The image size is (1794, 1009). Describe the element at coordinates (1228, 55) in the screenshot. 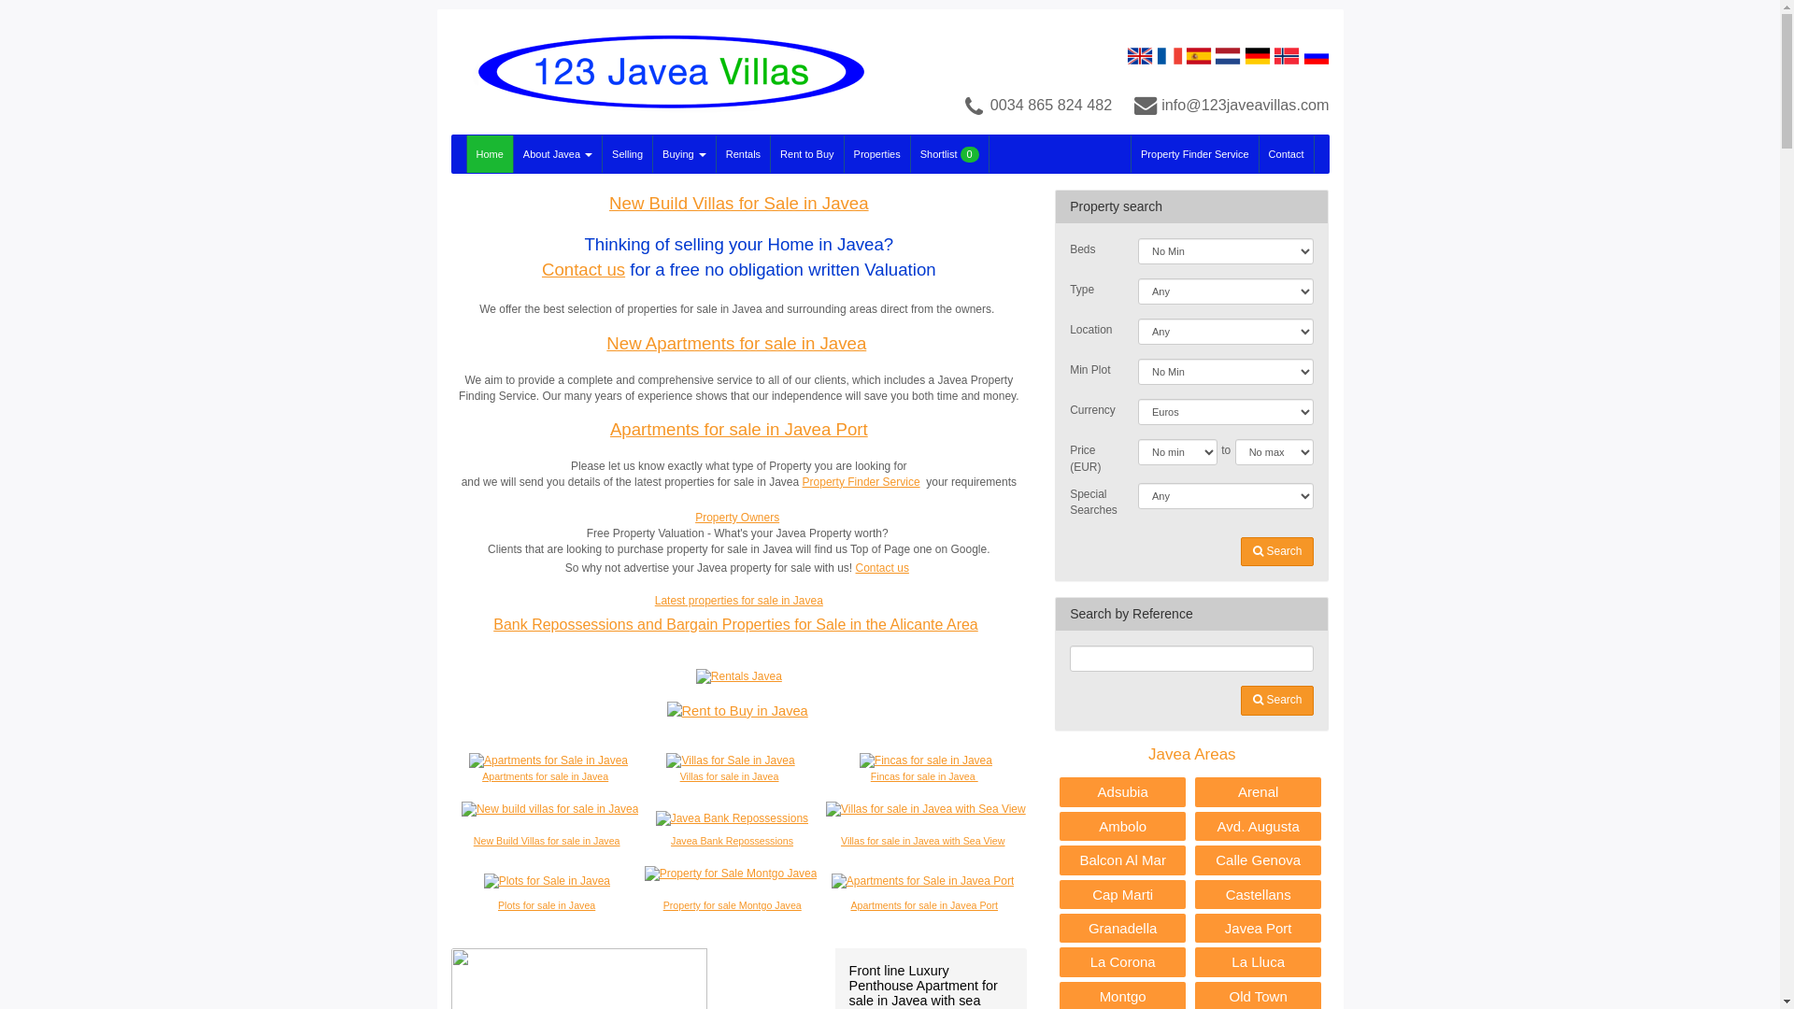

I see `Dutch` at that location.